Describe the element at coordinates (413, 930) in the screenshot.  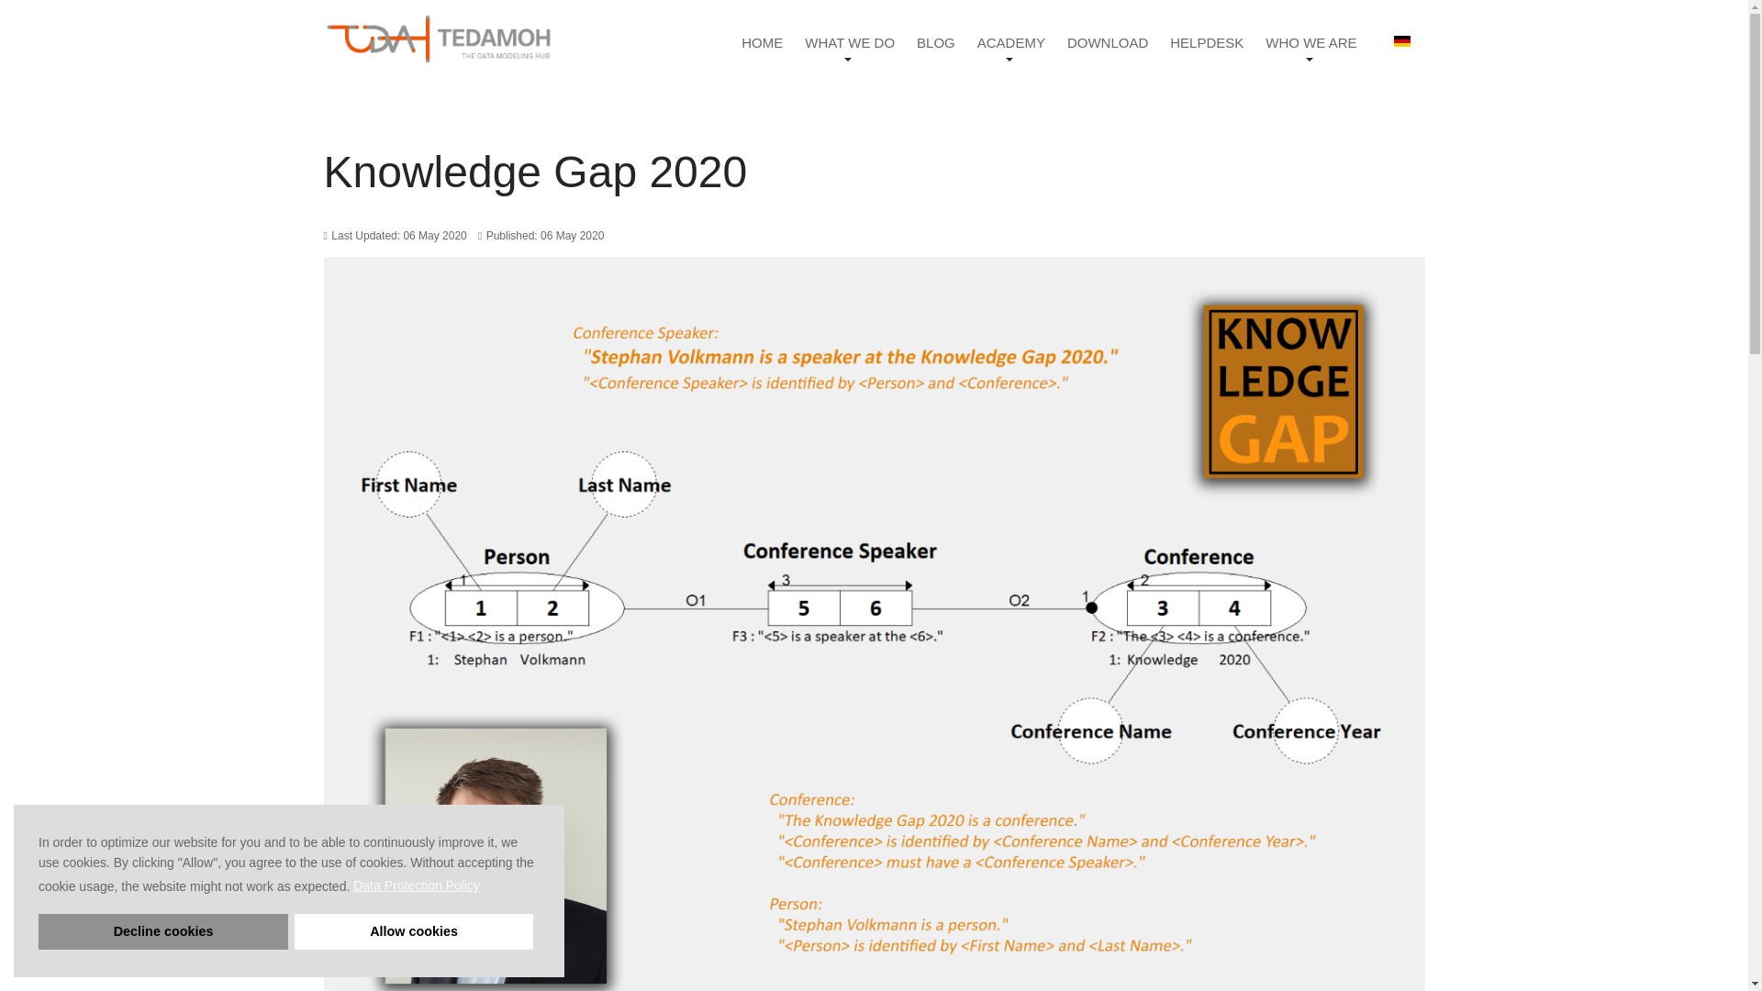
I see `Allow cookies` at that location.